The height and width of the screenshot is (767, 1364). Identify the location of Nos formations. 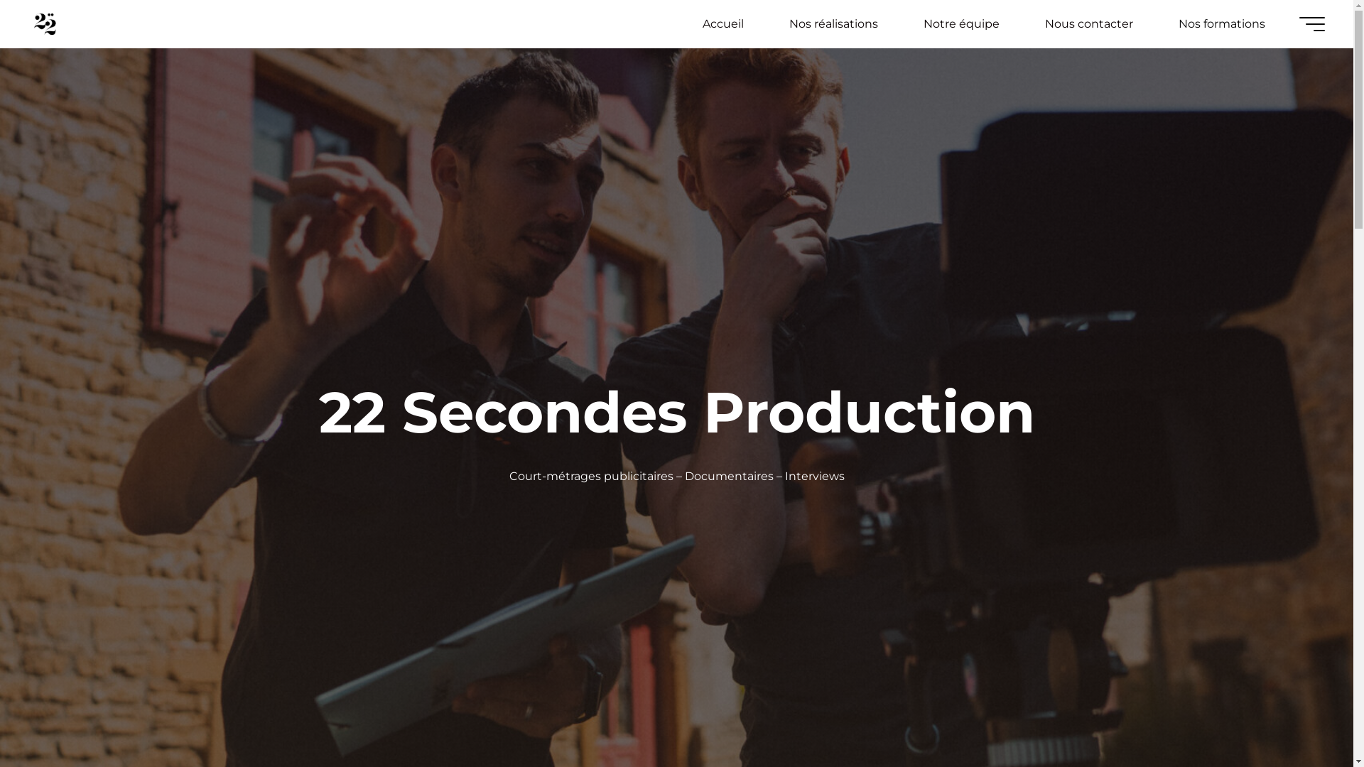
(1222, 24).